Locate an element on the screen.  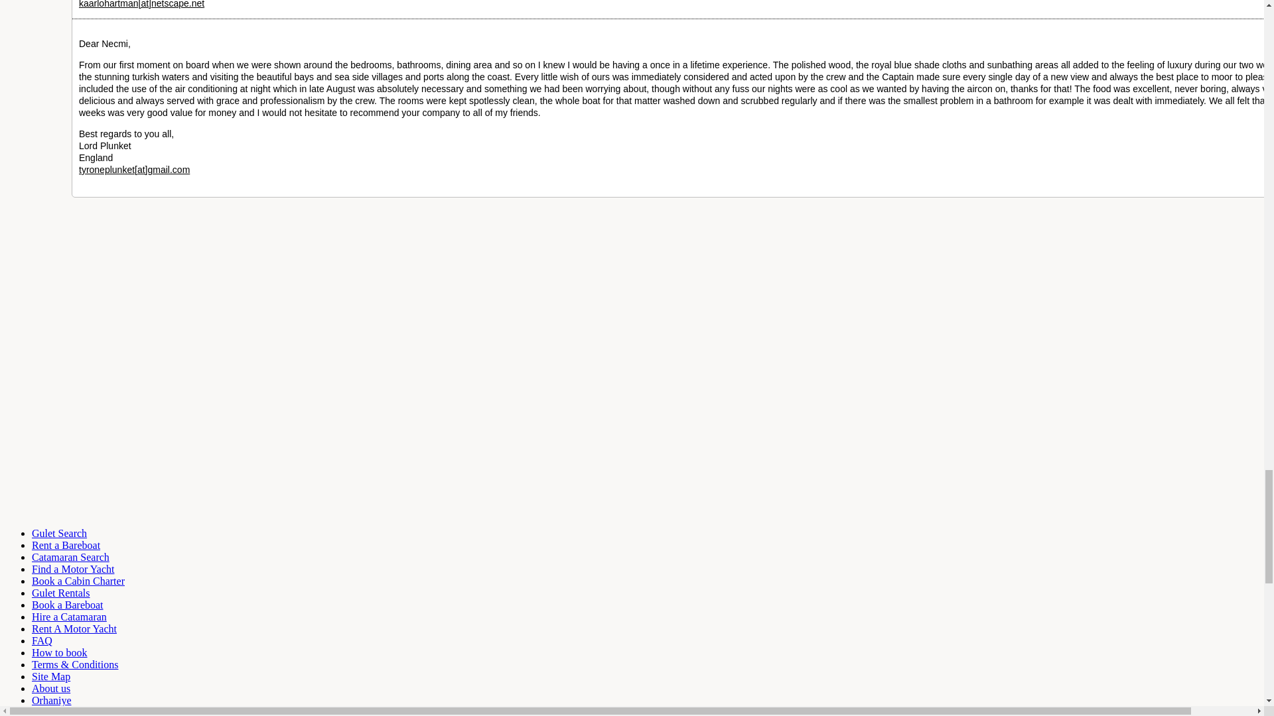
Gulet Fleet is located at coordinates (70, 557).